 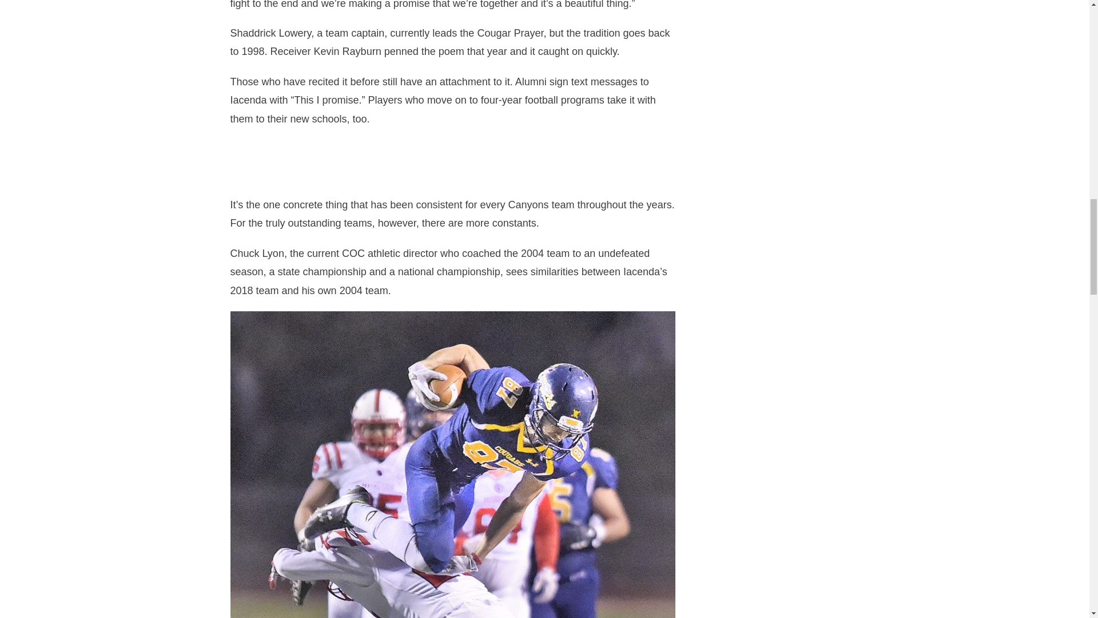 What do you see at coordinates (778, 332) in the screenshot?
I see `3rd party ad content` at bounding box center [778, 332].